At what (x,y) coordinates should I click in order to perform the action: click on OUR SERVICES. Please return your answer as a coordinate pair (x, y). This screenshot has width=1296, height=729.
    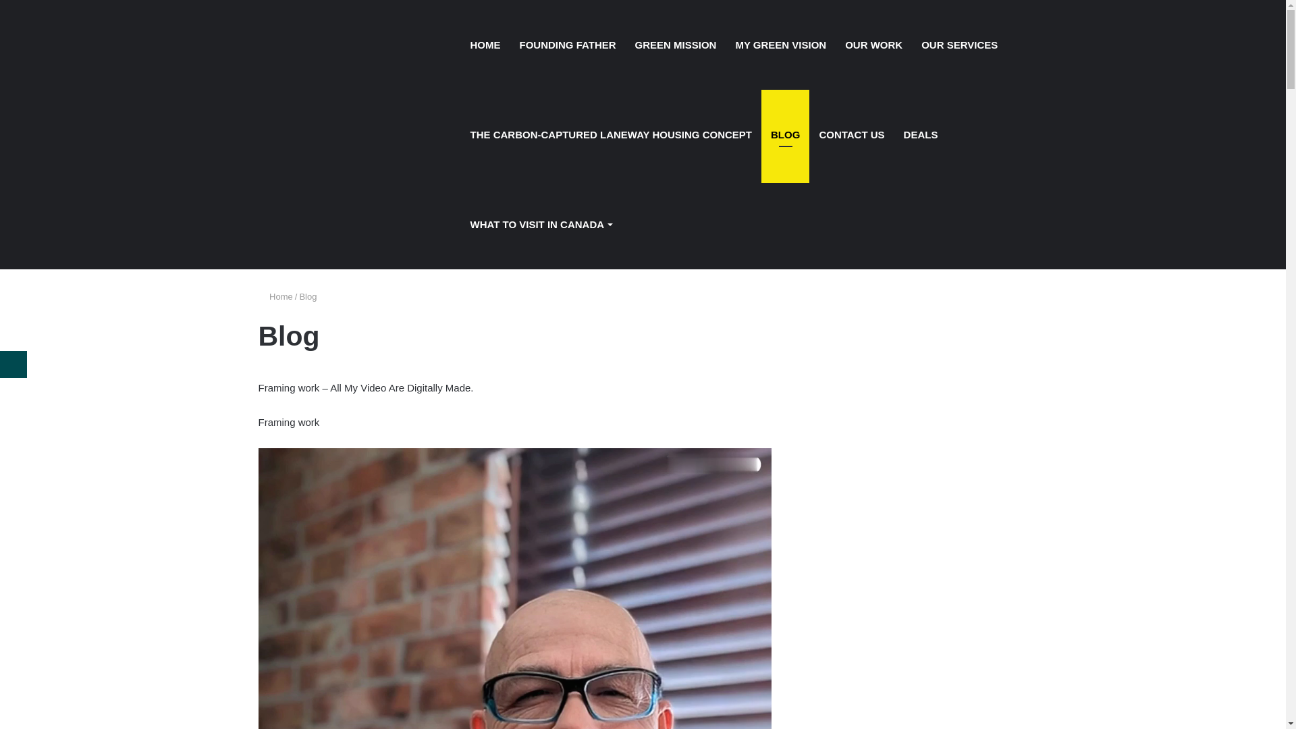
    Looking at the image, I should click on (960, 45).